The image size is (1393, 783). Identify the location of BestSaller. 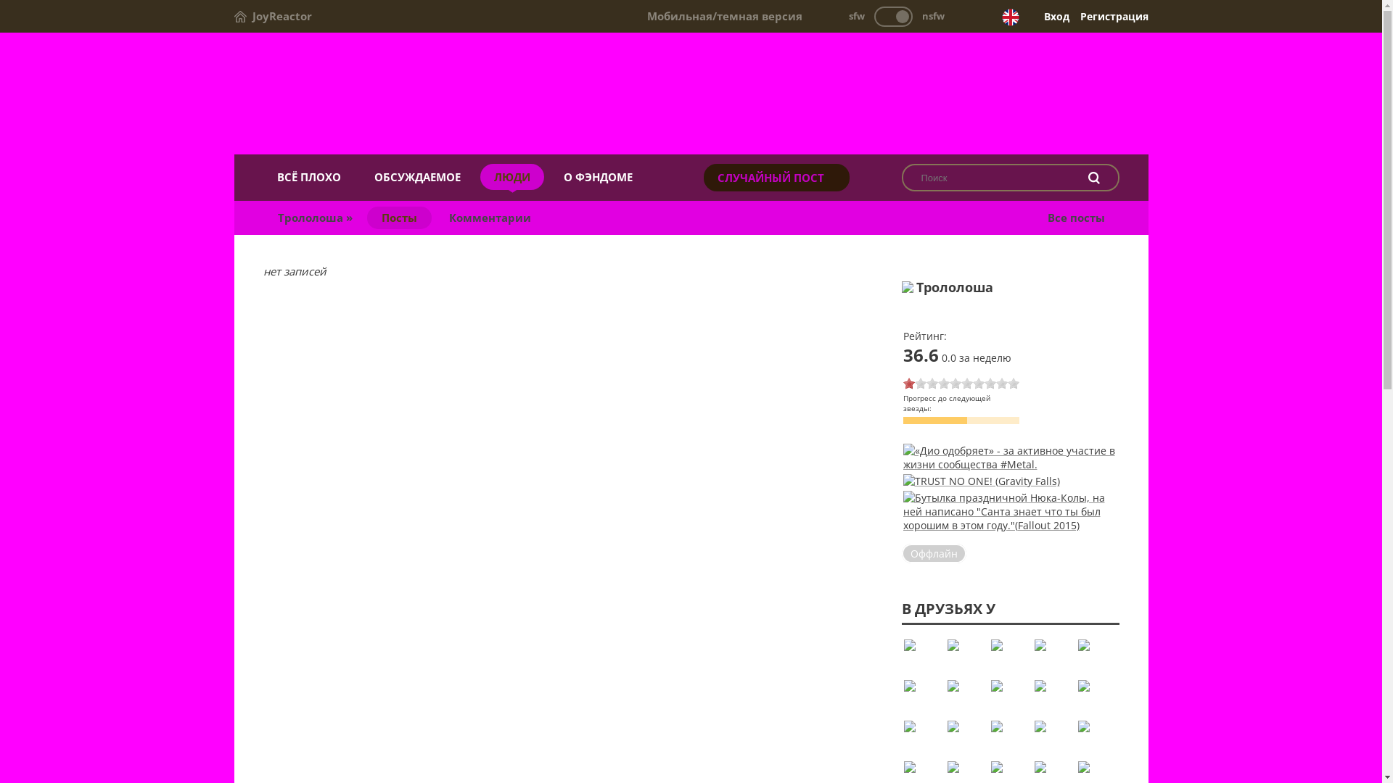
(1009, 737).